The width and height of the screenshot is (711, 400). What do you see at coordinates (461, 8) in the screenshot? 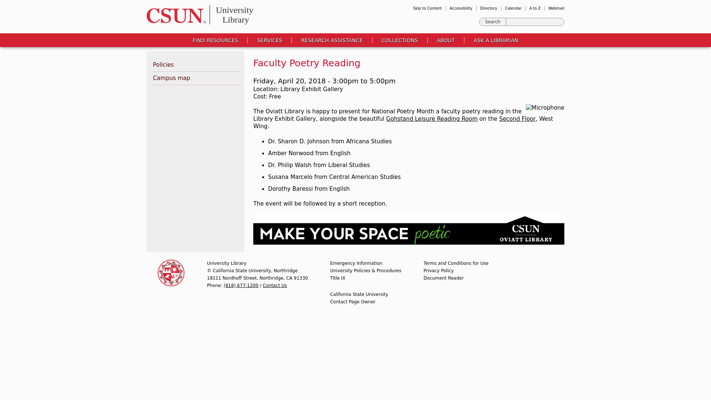
I see `Accessibility` at bounding box center [461, 8].